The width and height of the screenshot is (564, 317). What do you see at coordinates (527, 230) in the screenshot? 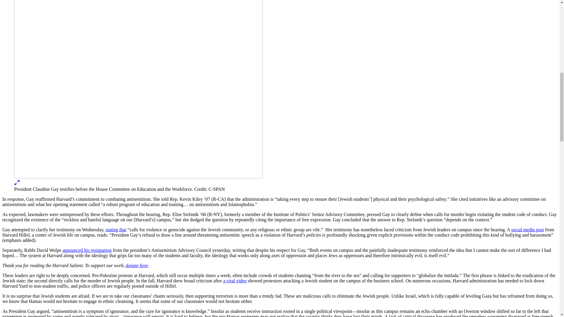
I see `social media post` at bounding box center [527, 230].